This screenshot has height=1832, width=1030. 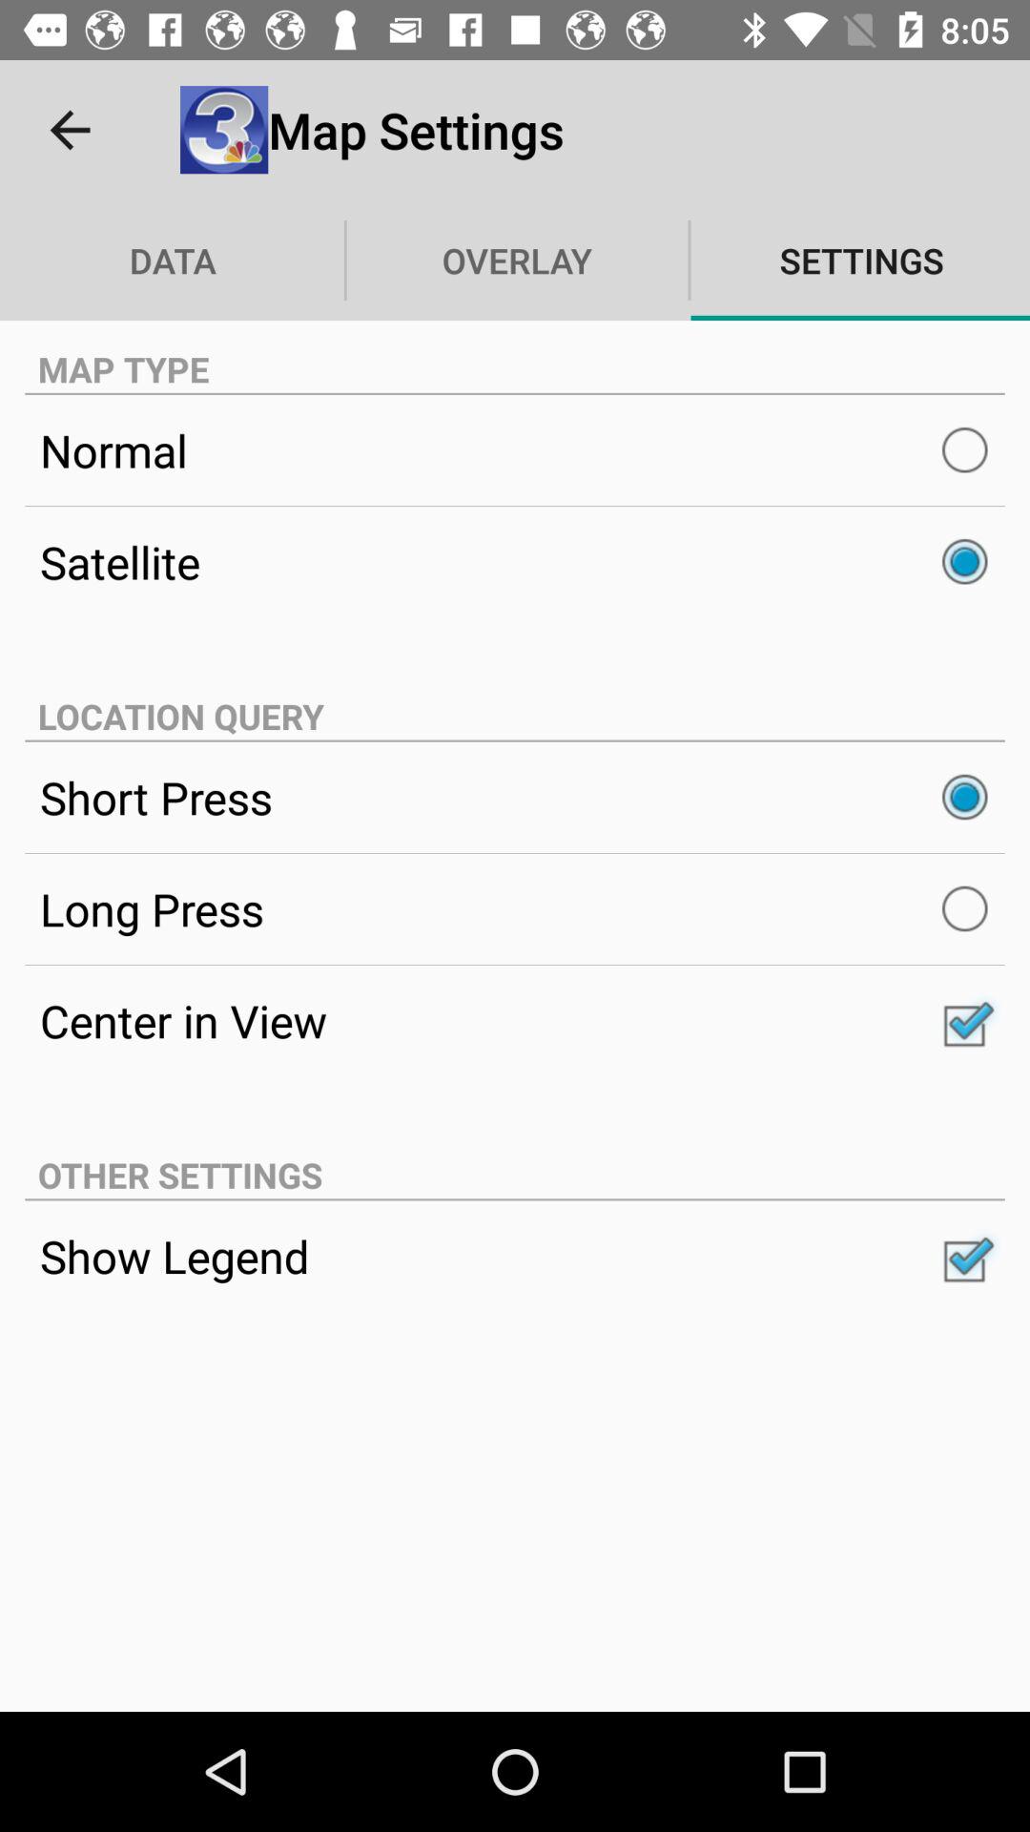 I want to click on flip to the normal icon, so click(x=515, y=450).